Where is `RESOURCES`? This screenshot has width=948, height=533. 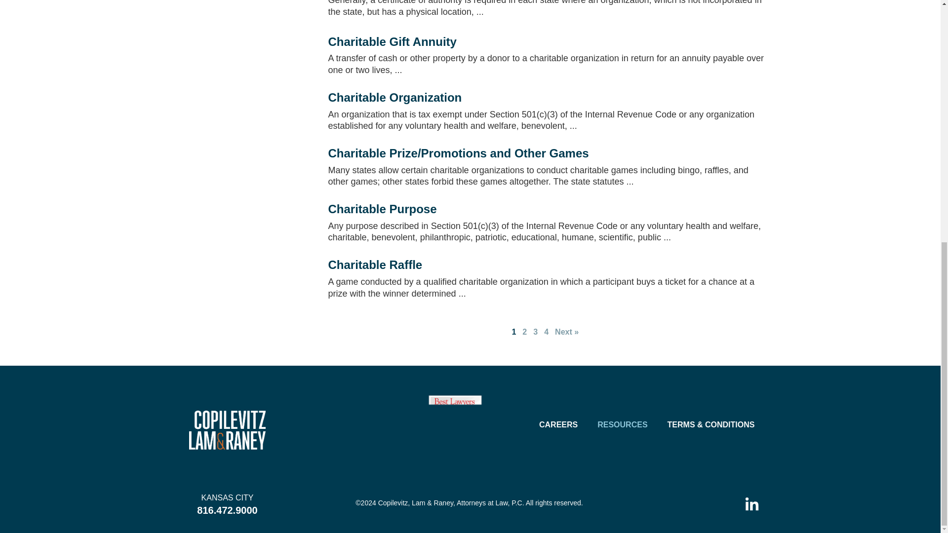 RESOURCES is located at coordinates (622, 425).